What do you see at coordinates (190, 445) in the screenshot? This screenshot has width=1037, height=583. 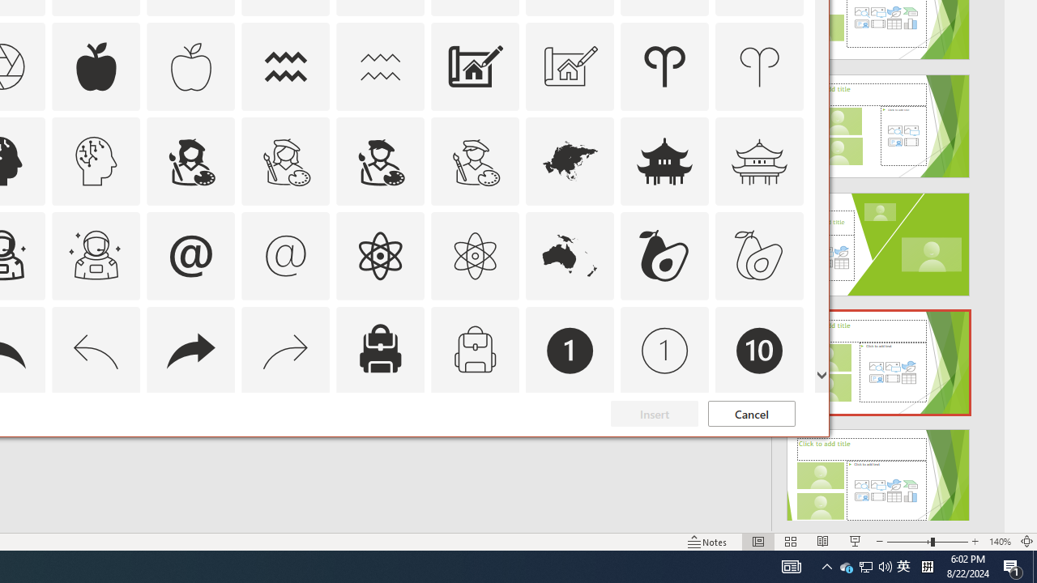 I see `AutomationID: Icons_Badge6_M` at bounding box center [190, 445].